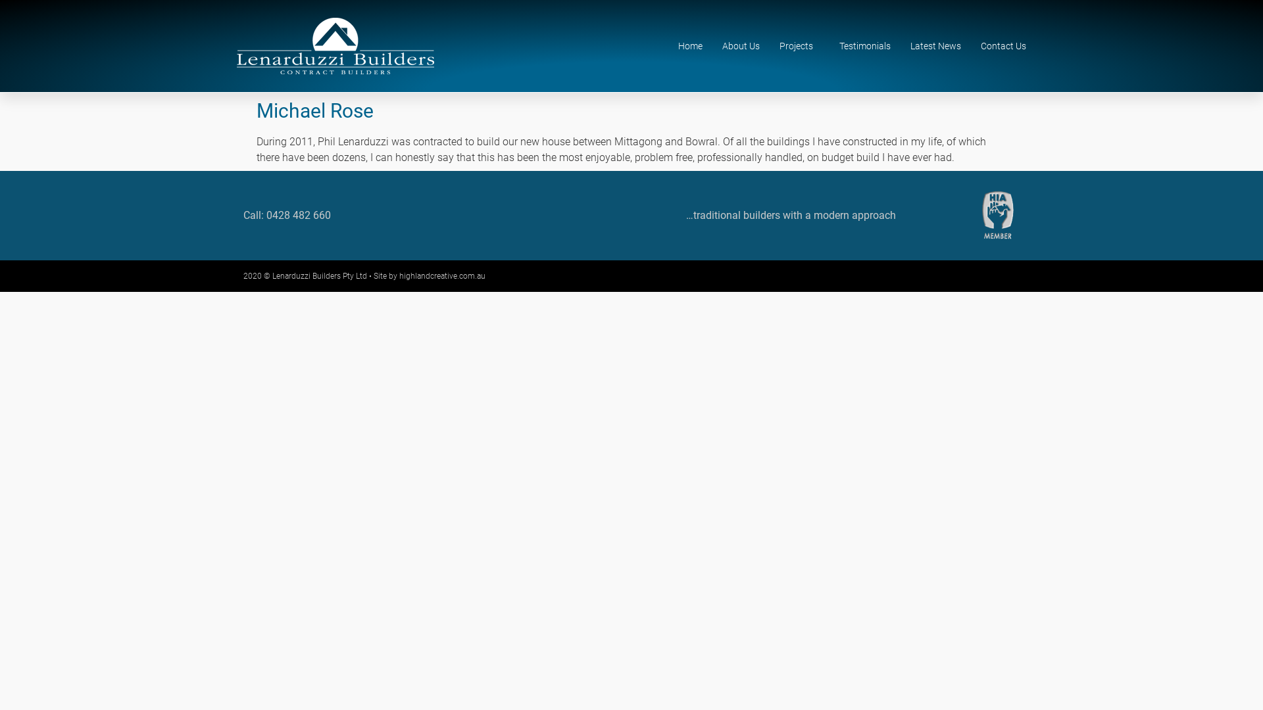 Image resolution: width=1263 pixels, height=710 pixels. What do you see at coordinates (741, 46) in the screenshot?
I see `About Us` at bounding box center [741, 46].